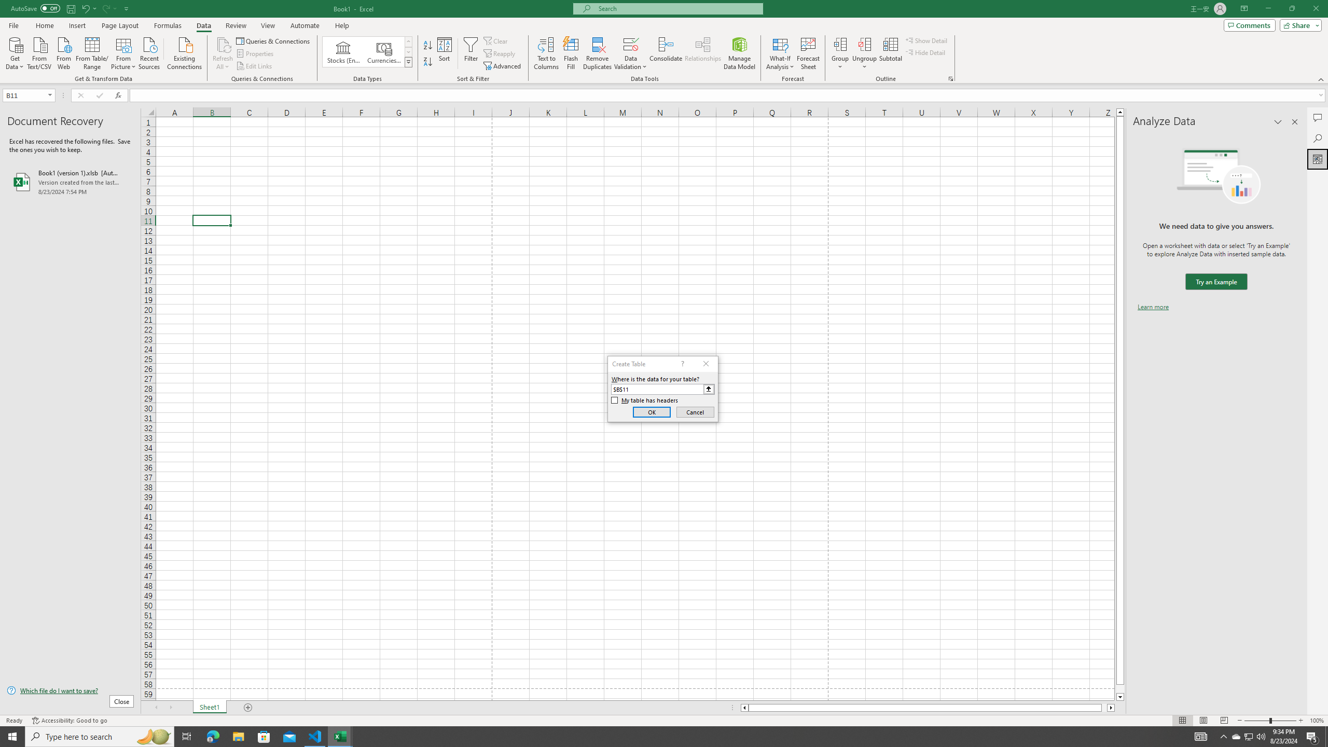 The image size is (1328, 747). I want to click on Group and Outline Settings, so click(950, 79).